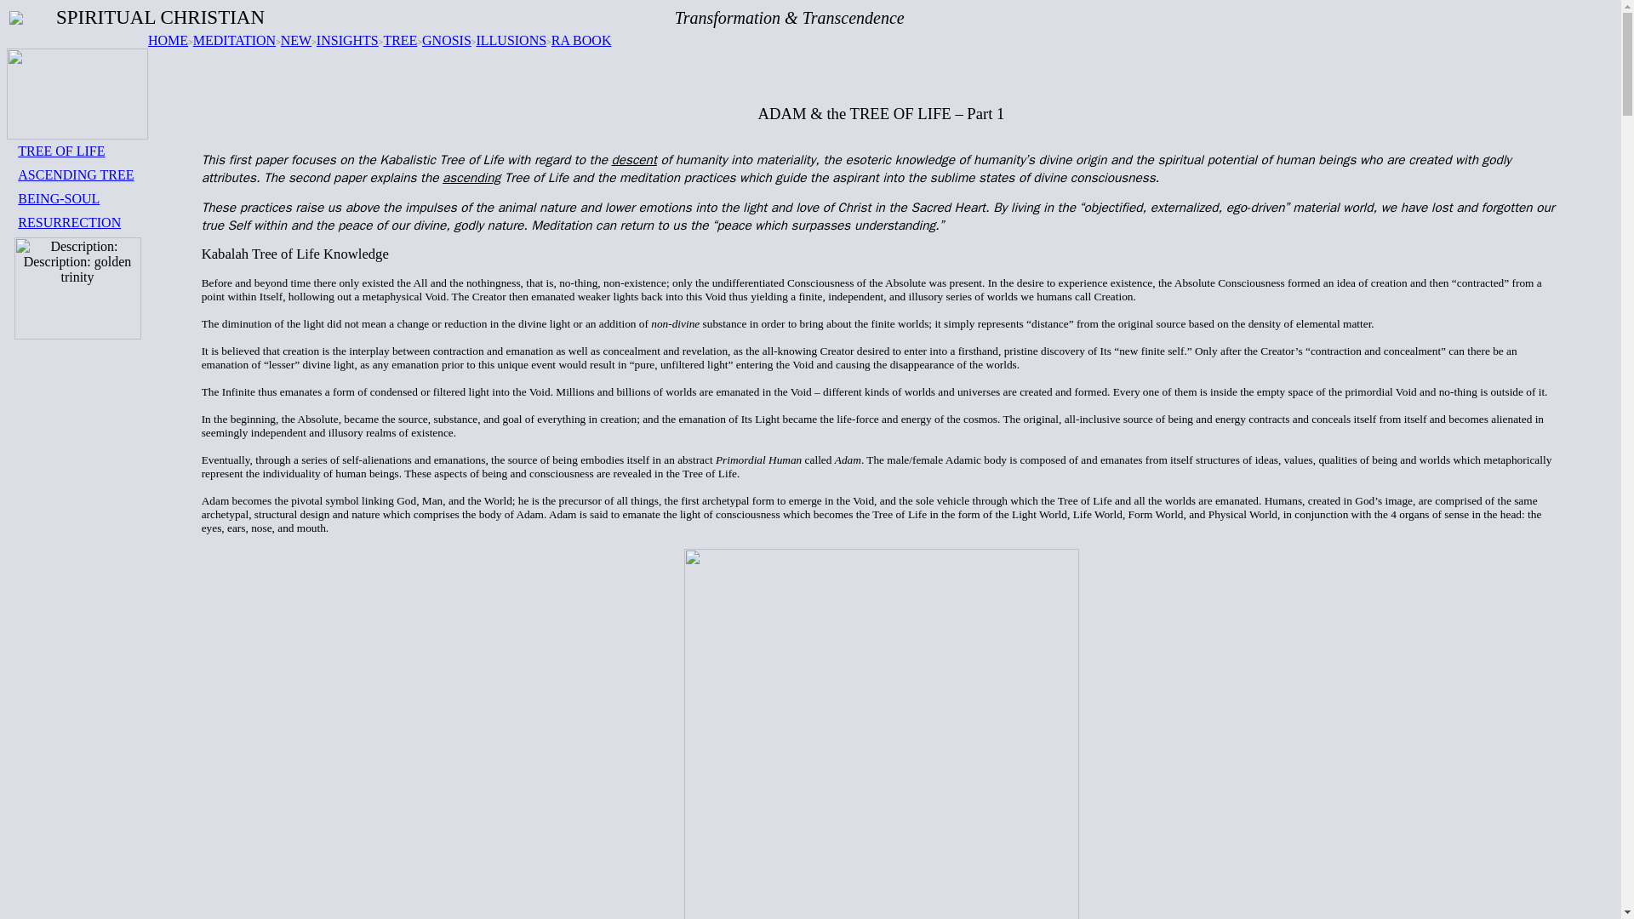  Describe the element at coordinates (70, 222) in the screenshot. I see `RESURRECTION` at that location.